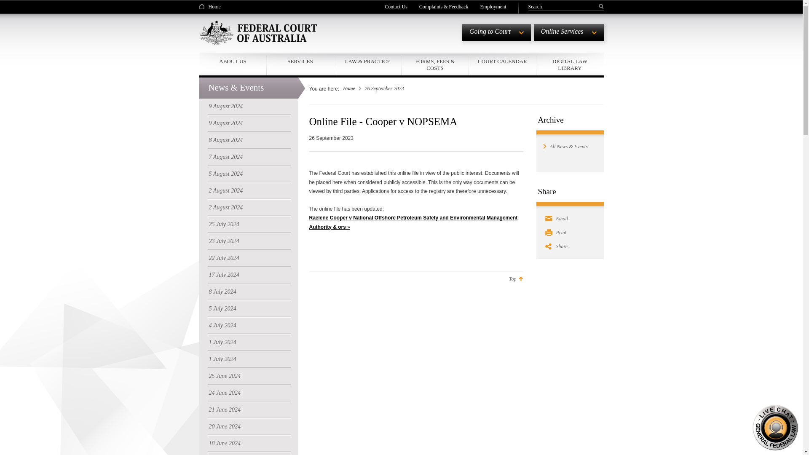 This screenshot has width=809, height=455. Describe the element at coordinates (209, 6) in the screenshot. I see `Home` at that location.